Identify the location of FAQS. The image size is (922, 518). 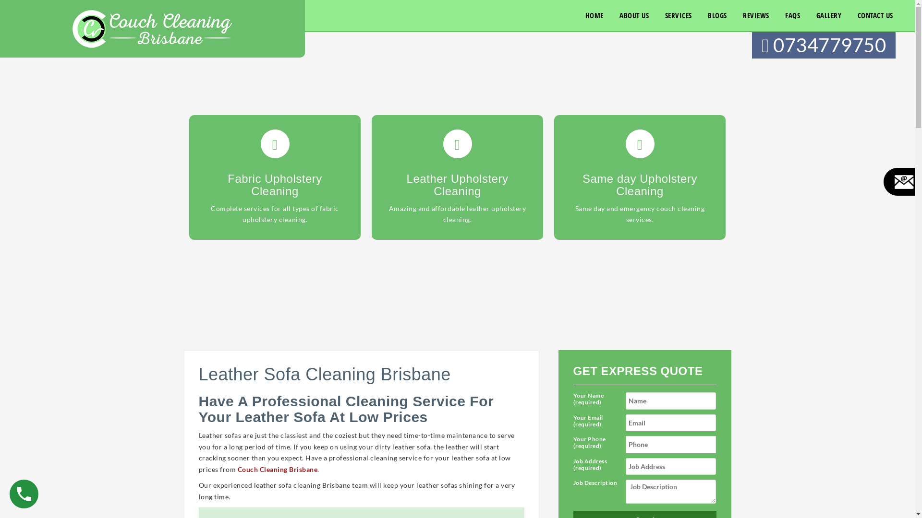
(792, 15).